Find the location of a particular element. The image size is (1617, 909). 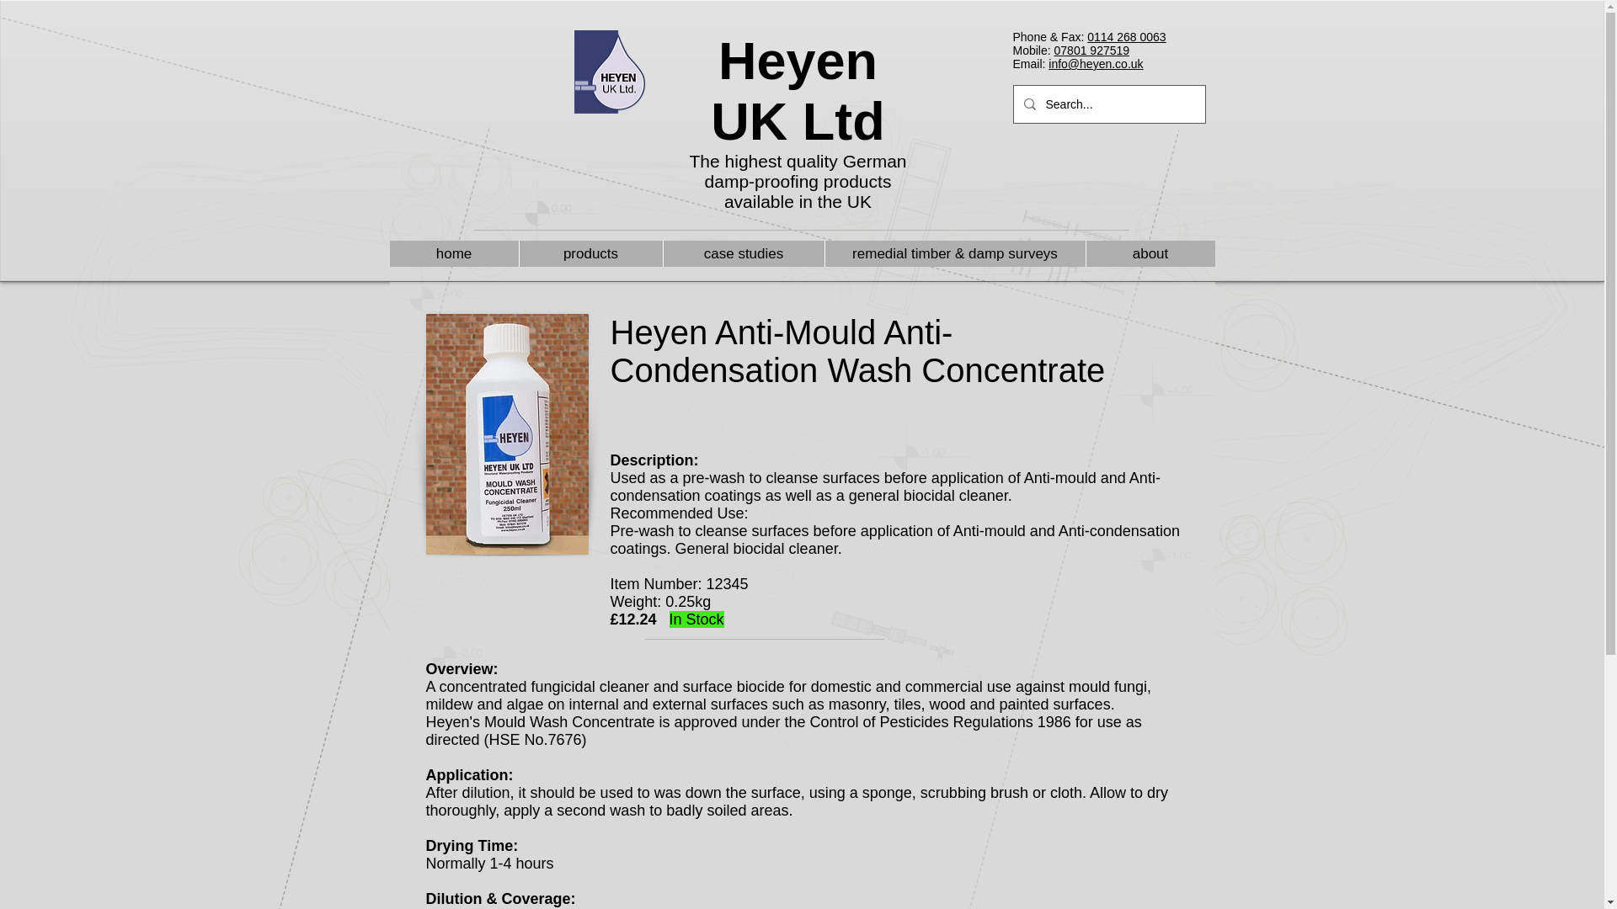

0114 268 0063 is located at coordinates (1126, 36).